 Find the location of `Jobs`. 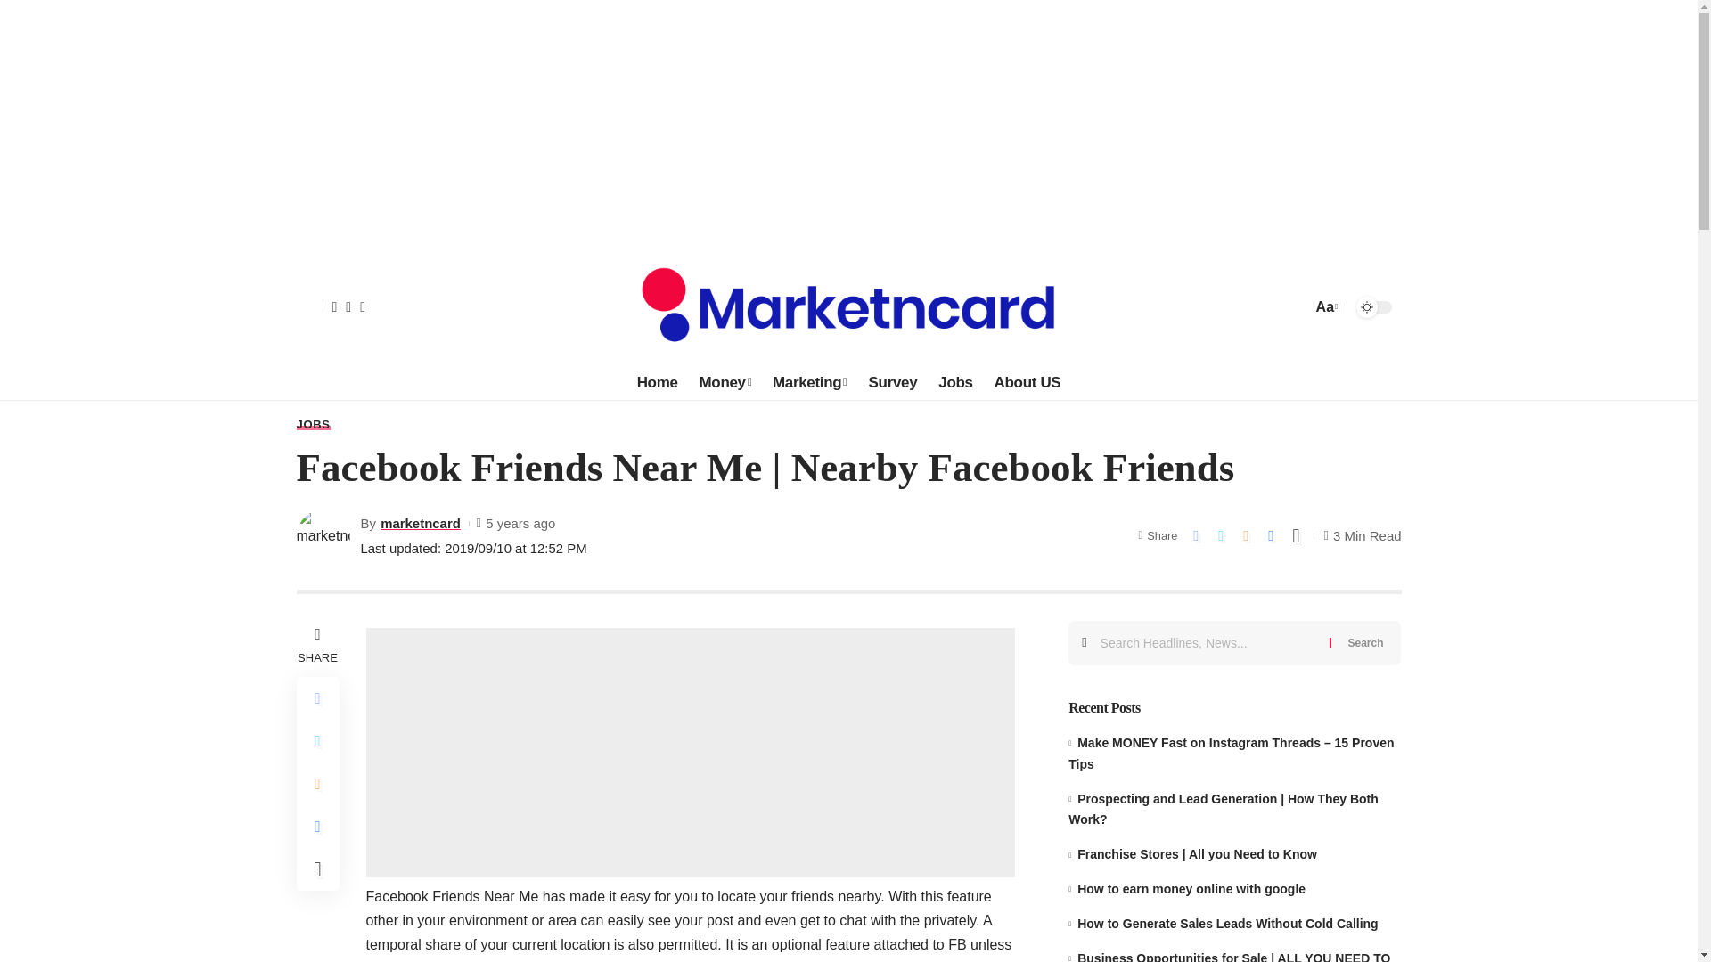

Jobs is located at coordinates (954, 383).